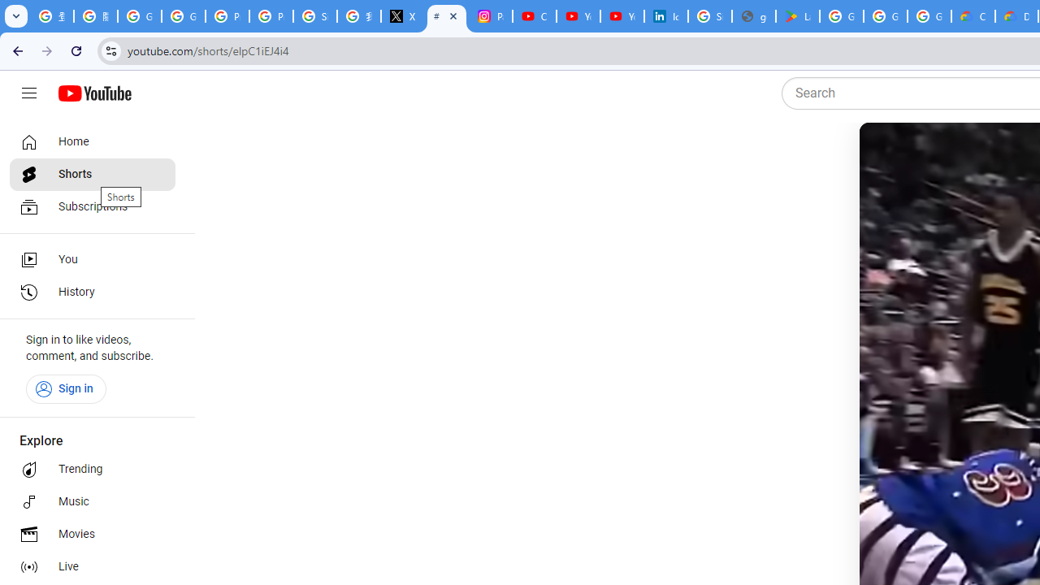 The height and width of the screenshot is (585, 1040). I want to click on Privacy Help Center - Policies Help, so click(227, 16).